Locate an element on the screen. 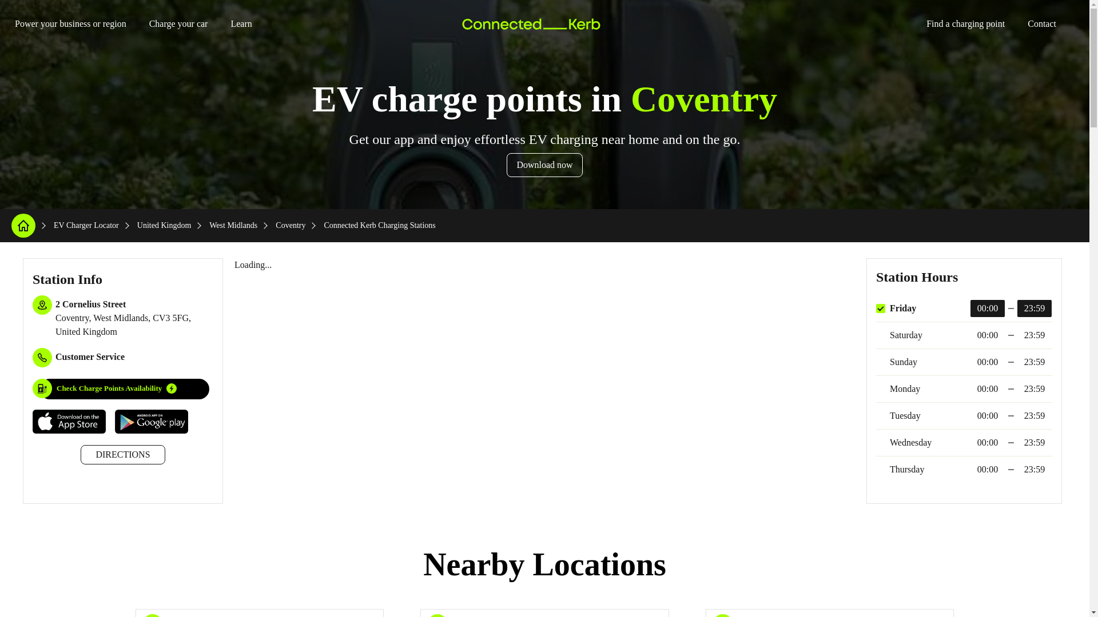 The image size is (1098, 617). Power your business or region is located at coordinates (65, 23).